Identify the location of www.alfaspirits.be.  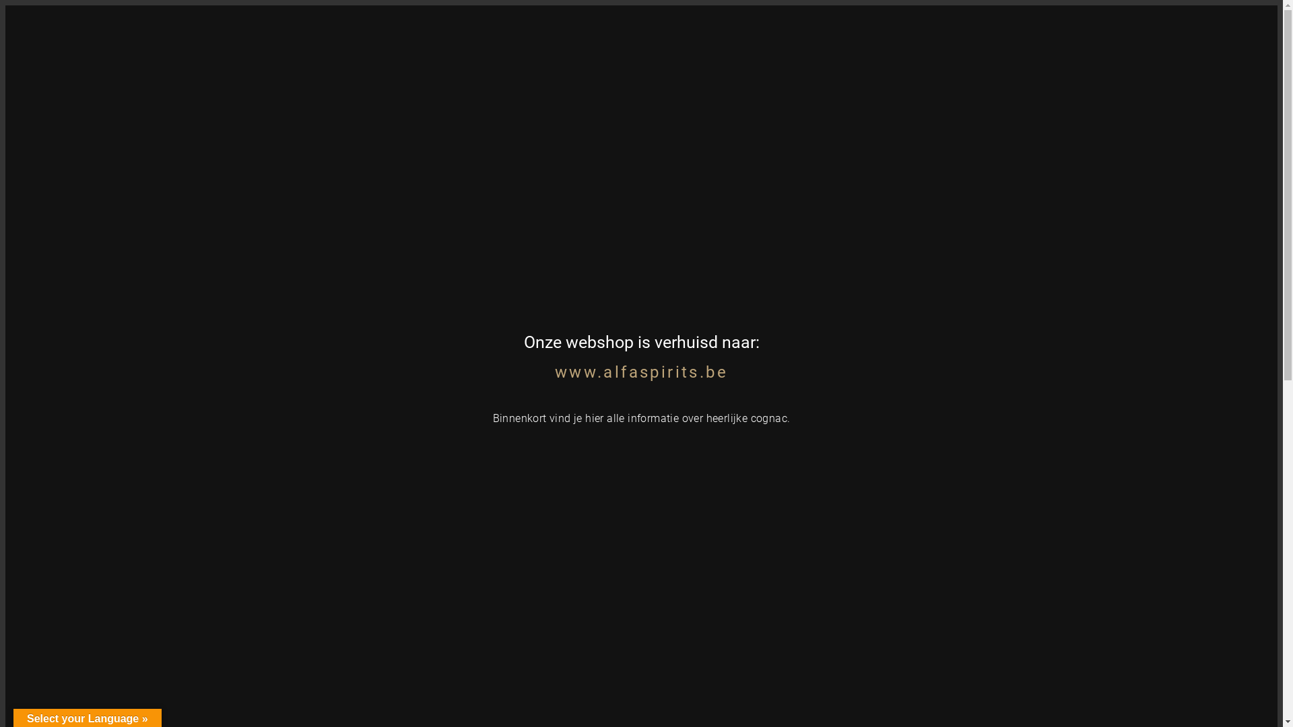
(641, 372).